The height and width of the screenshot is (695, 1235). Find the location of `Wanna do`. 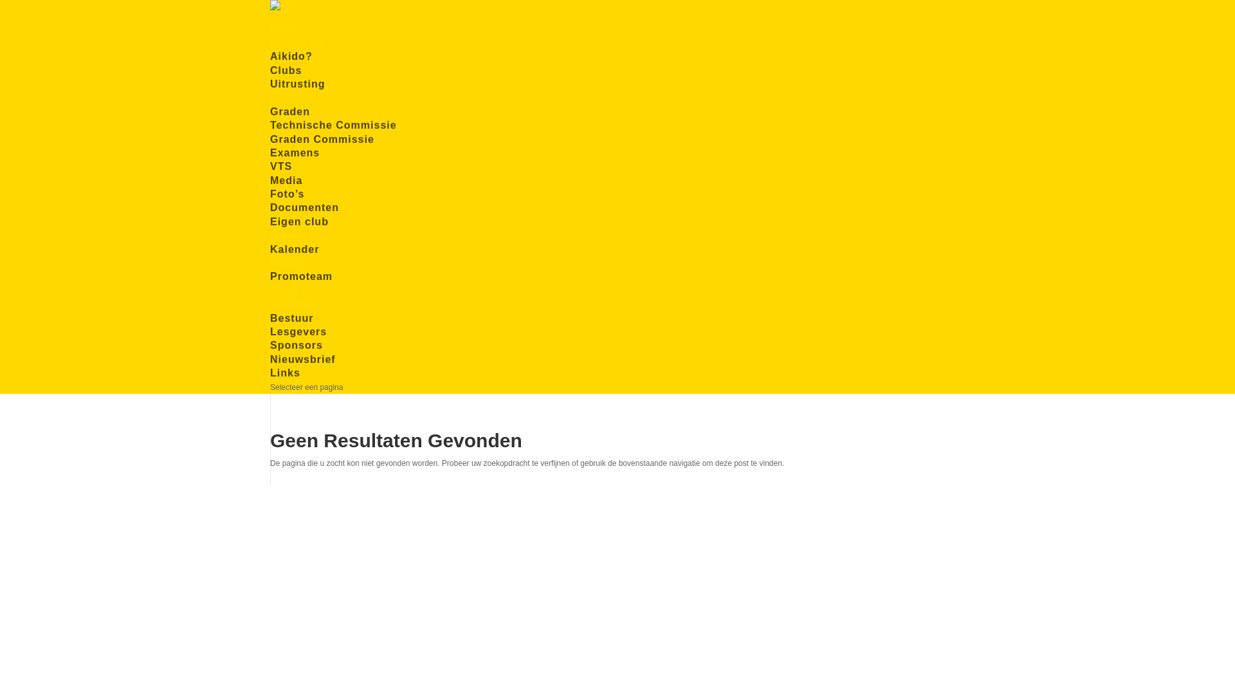

Wanna do is located at coordinates (297, 48).